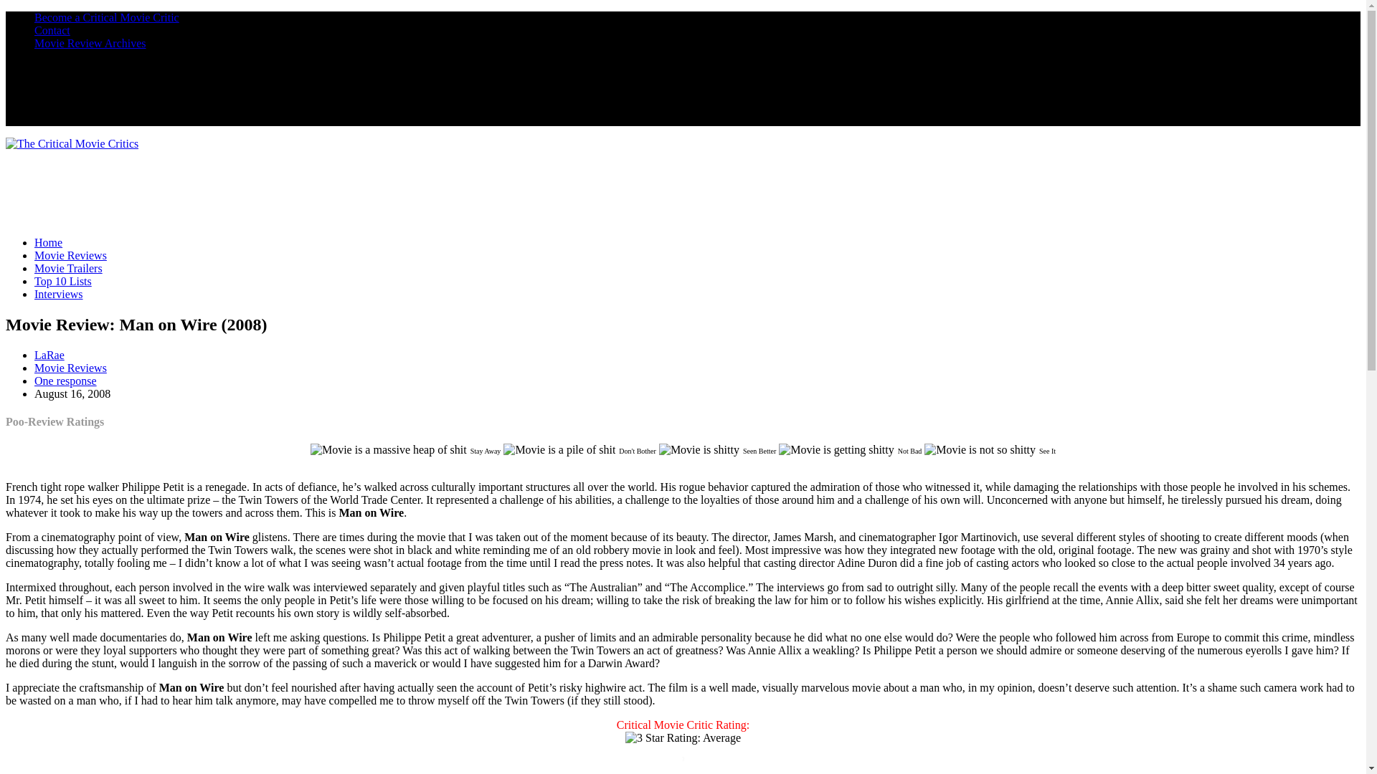 The width and height of the screenshot is (1377, 774). I want to click on Become a Critical Movie Critic, so click(106, 17).